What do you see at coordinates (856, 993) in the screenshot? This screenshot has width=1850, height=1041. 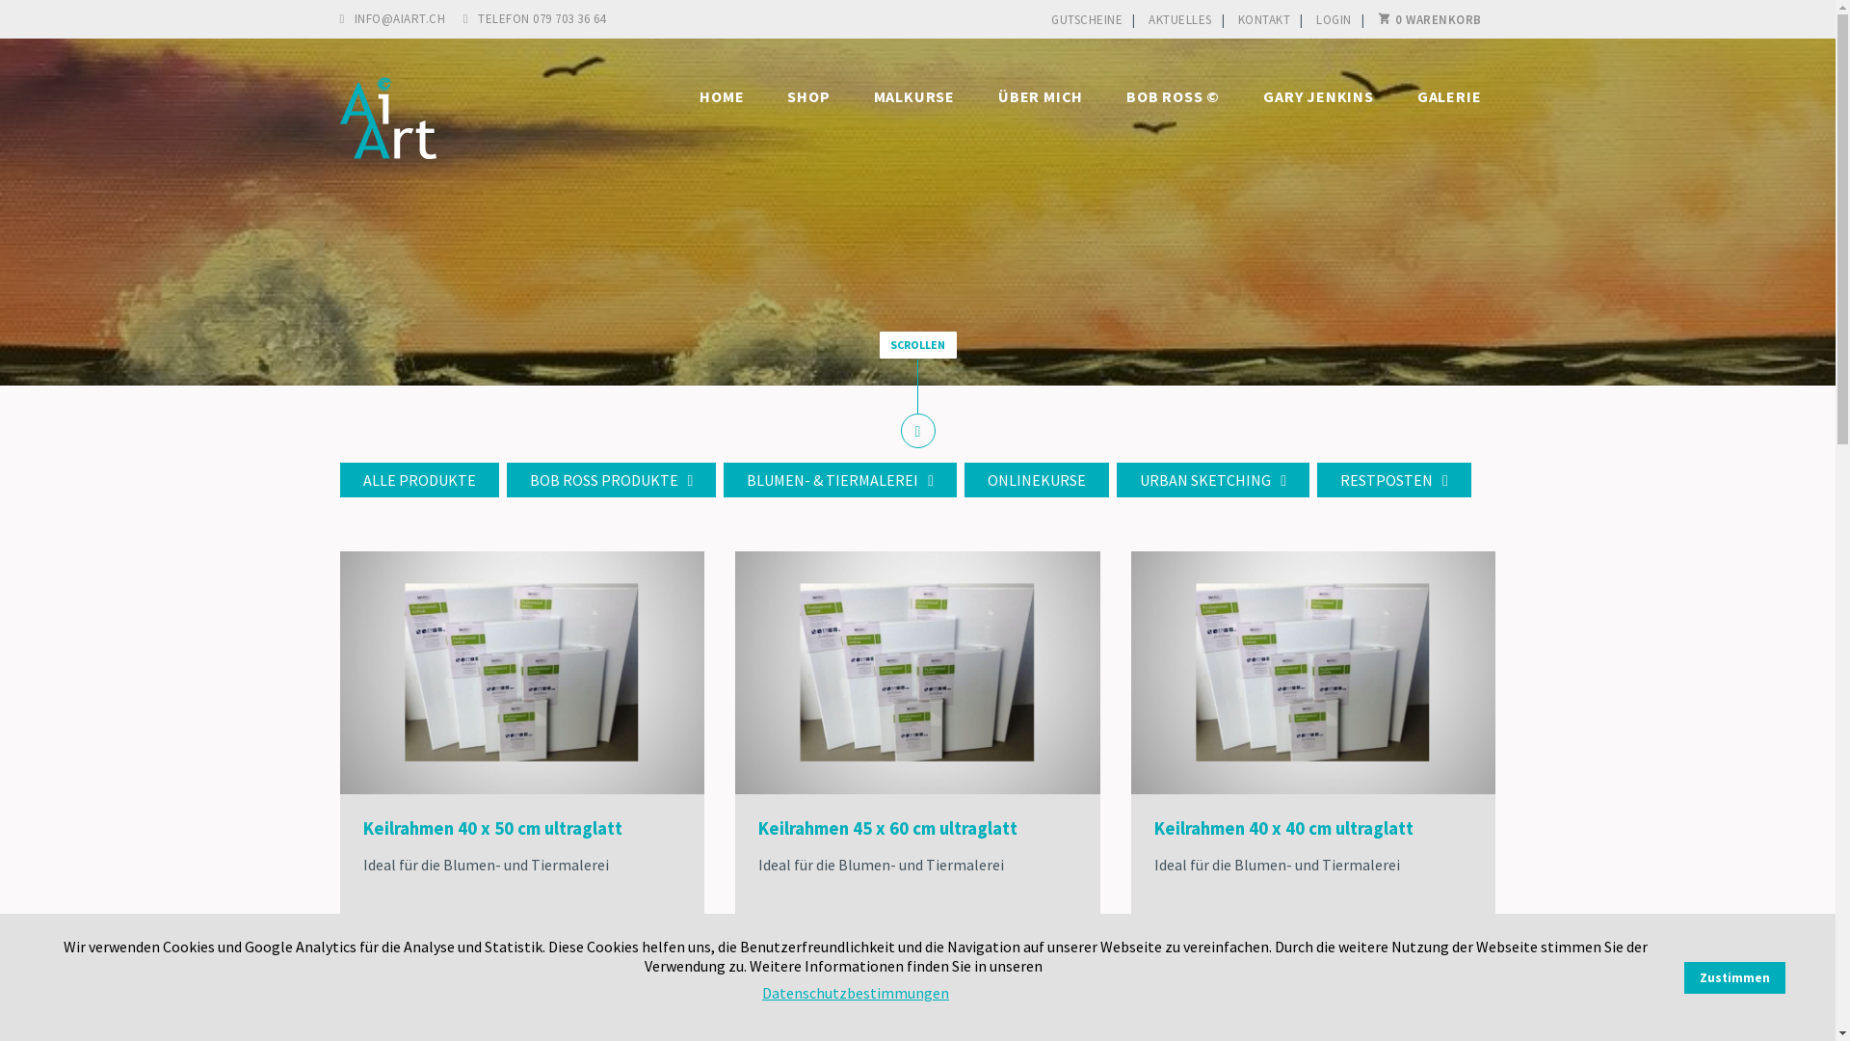 I see `Datenschutzbestimmungen` at bounding box center [856, 993].